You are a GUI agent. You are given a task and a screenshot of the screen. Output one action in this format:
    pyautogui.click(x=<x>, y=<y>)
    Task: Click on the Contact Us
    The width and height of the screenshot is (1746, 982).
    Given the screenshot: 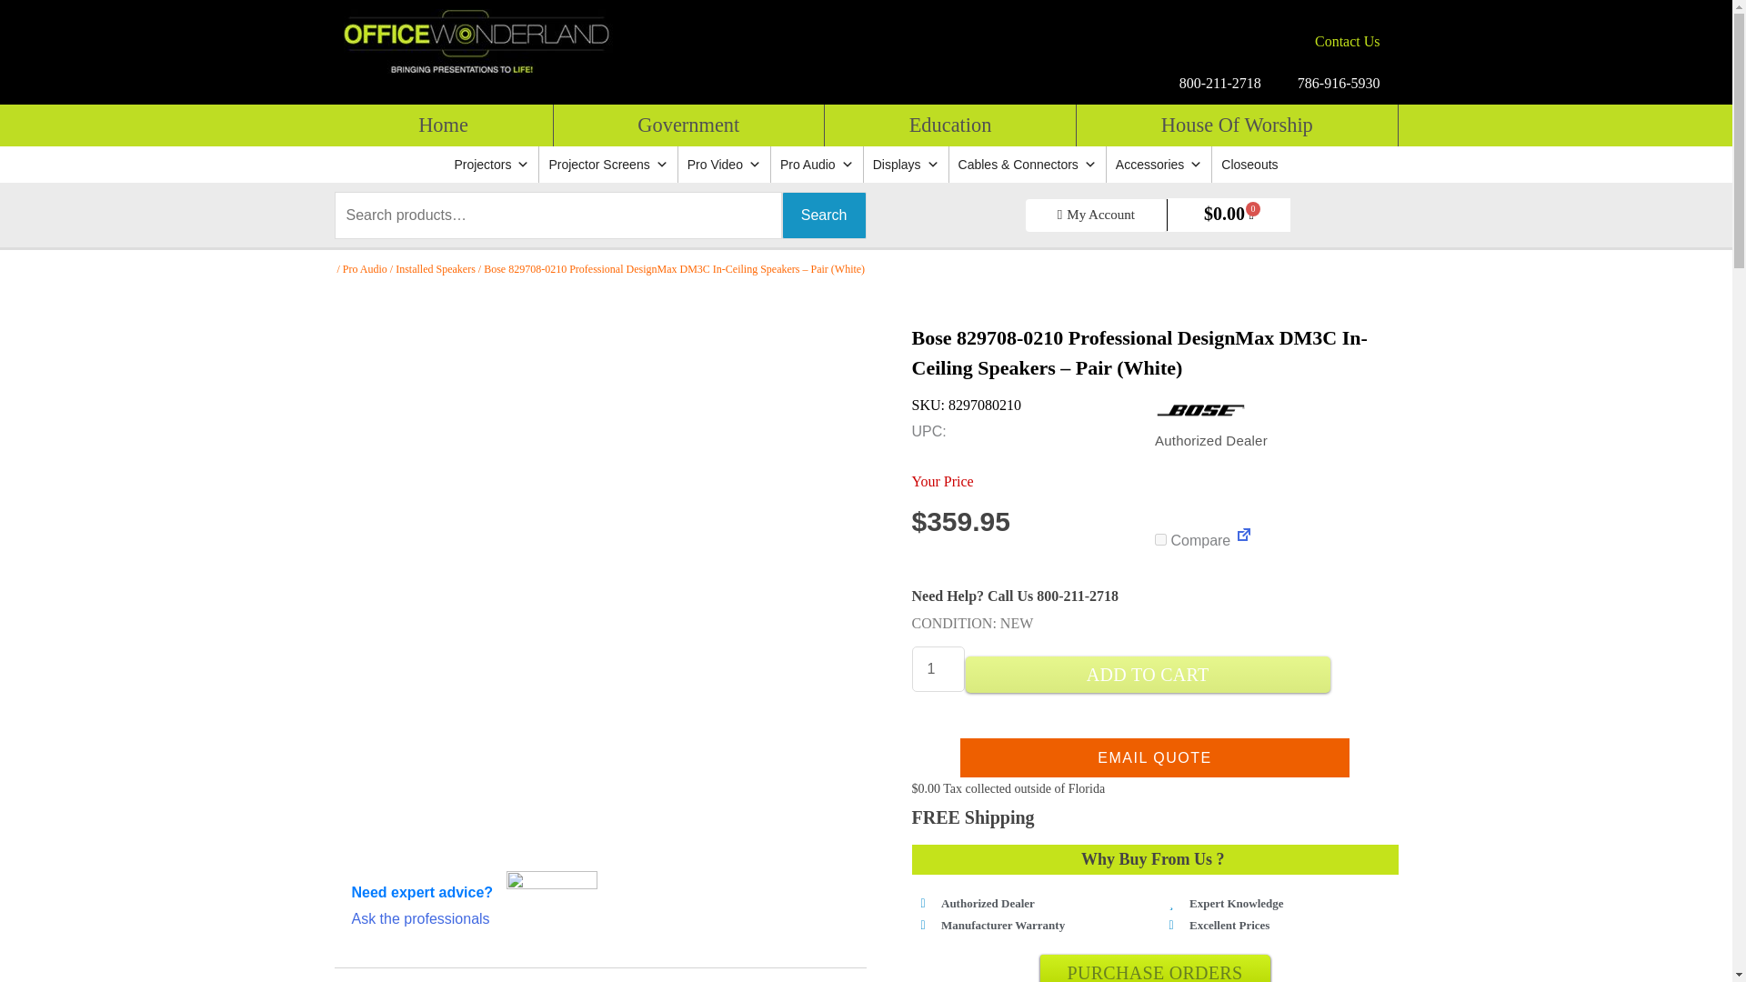 What is the action you would take?
    pyautogui.click(x=1348, y=42)
    